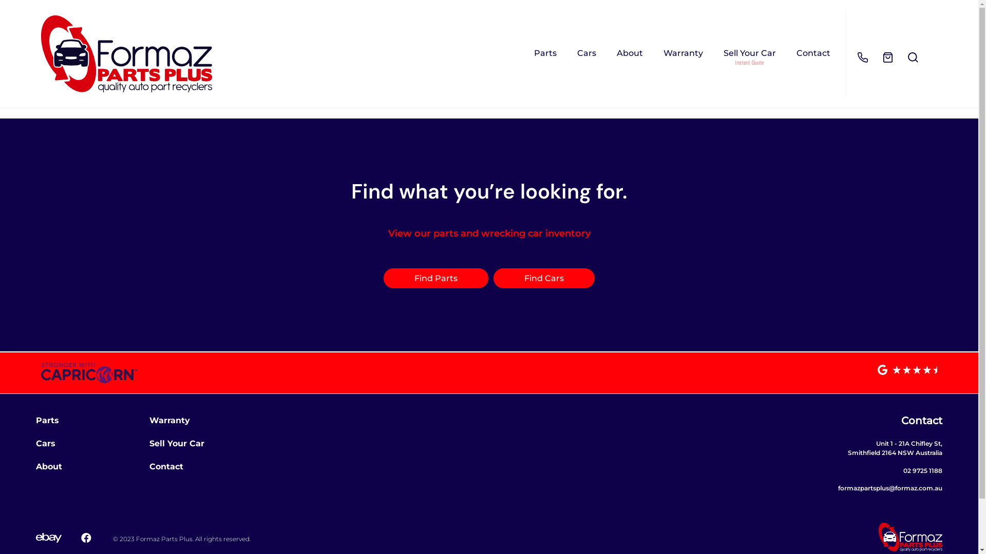  What do you see at coordinates (166, 467) in the screenshot?
I see `Contact` at bounding box center [166, 467].